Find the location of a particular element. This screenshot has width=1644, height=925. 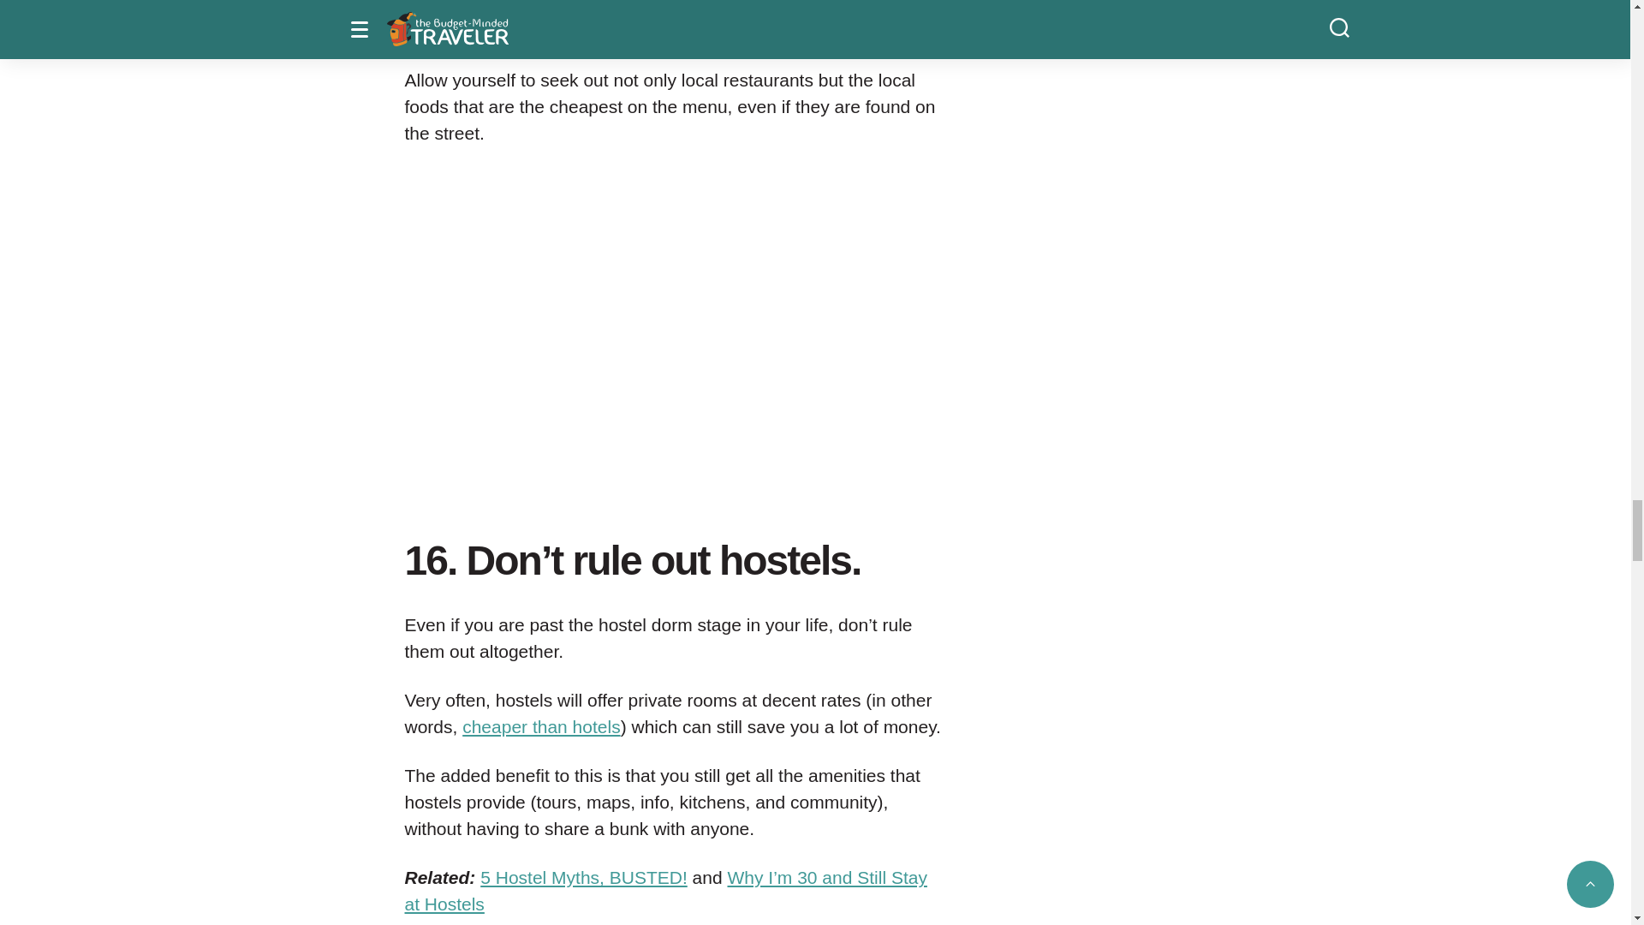

5 Hostel Myths, BUSTED! is located at coordinates (583, 877).